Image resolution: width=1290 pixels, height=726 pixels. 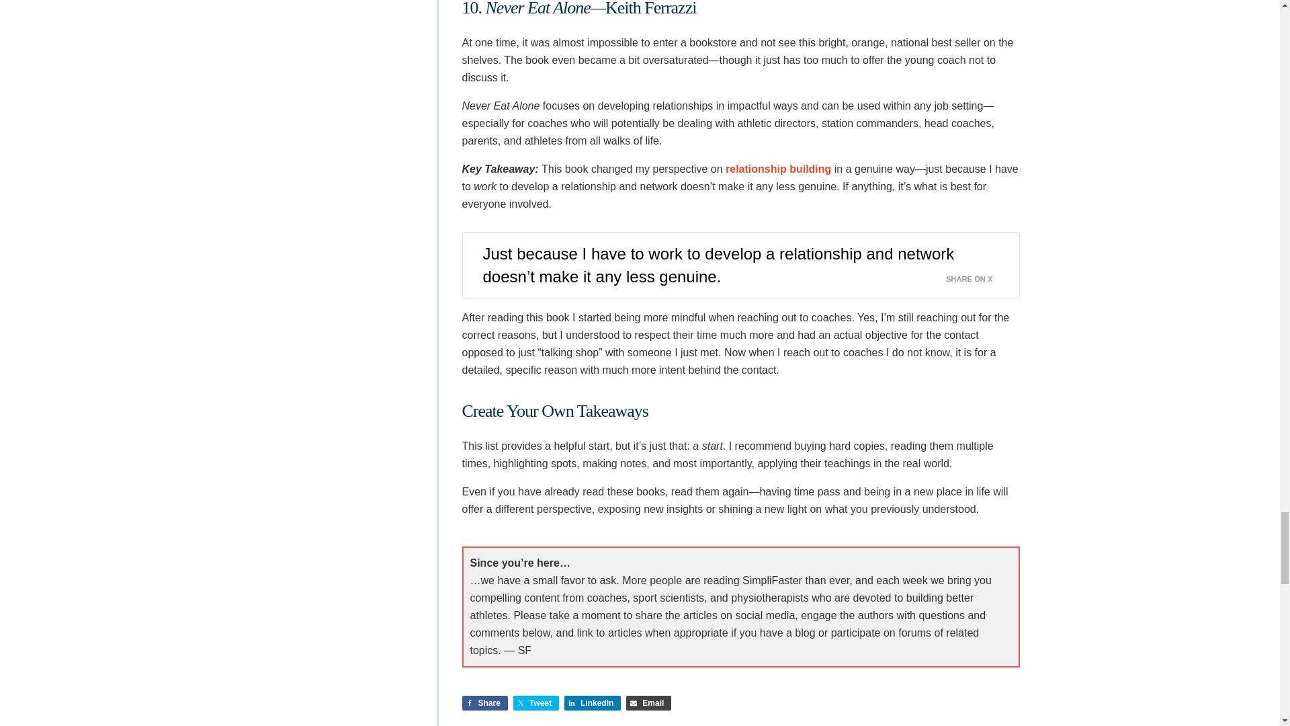 I want to click on Share on LinkedIn, so click(x=593, y=703).